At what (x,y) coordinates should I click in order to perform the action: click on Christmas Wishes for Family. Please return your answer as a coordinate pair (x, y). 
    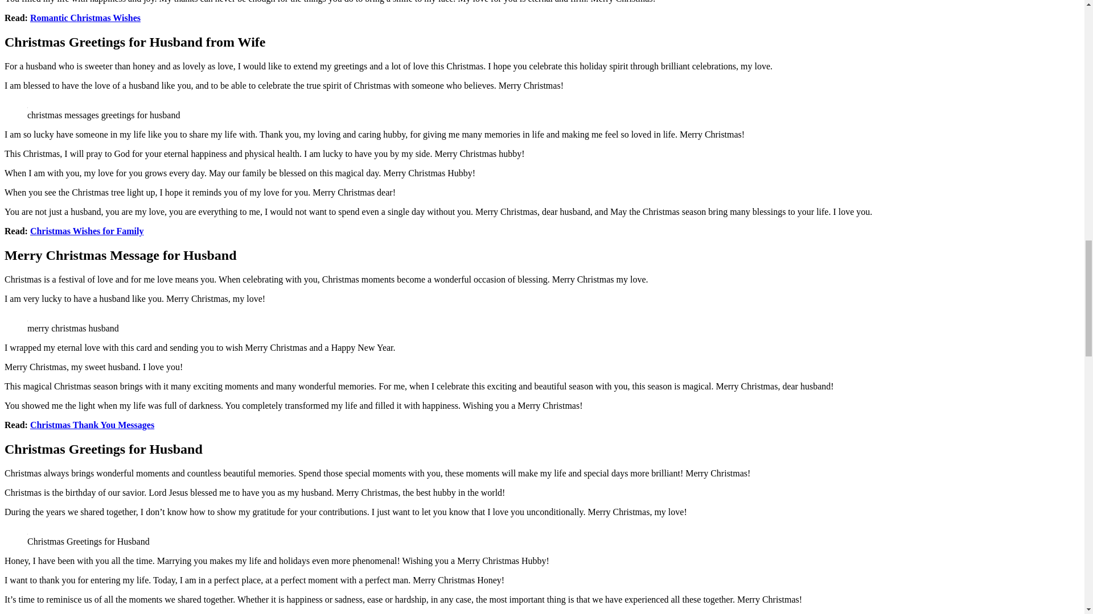
    Looking at the image, I should click on (87, 231).